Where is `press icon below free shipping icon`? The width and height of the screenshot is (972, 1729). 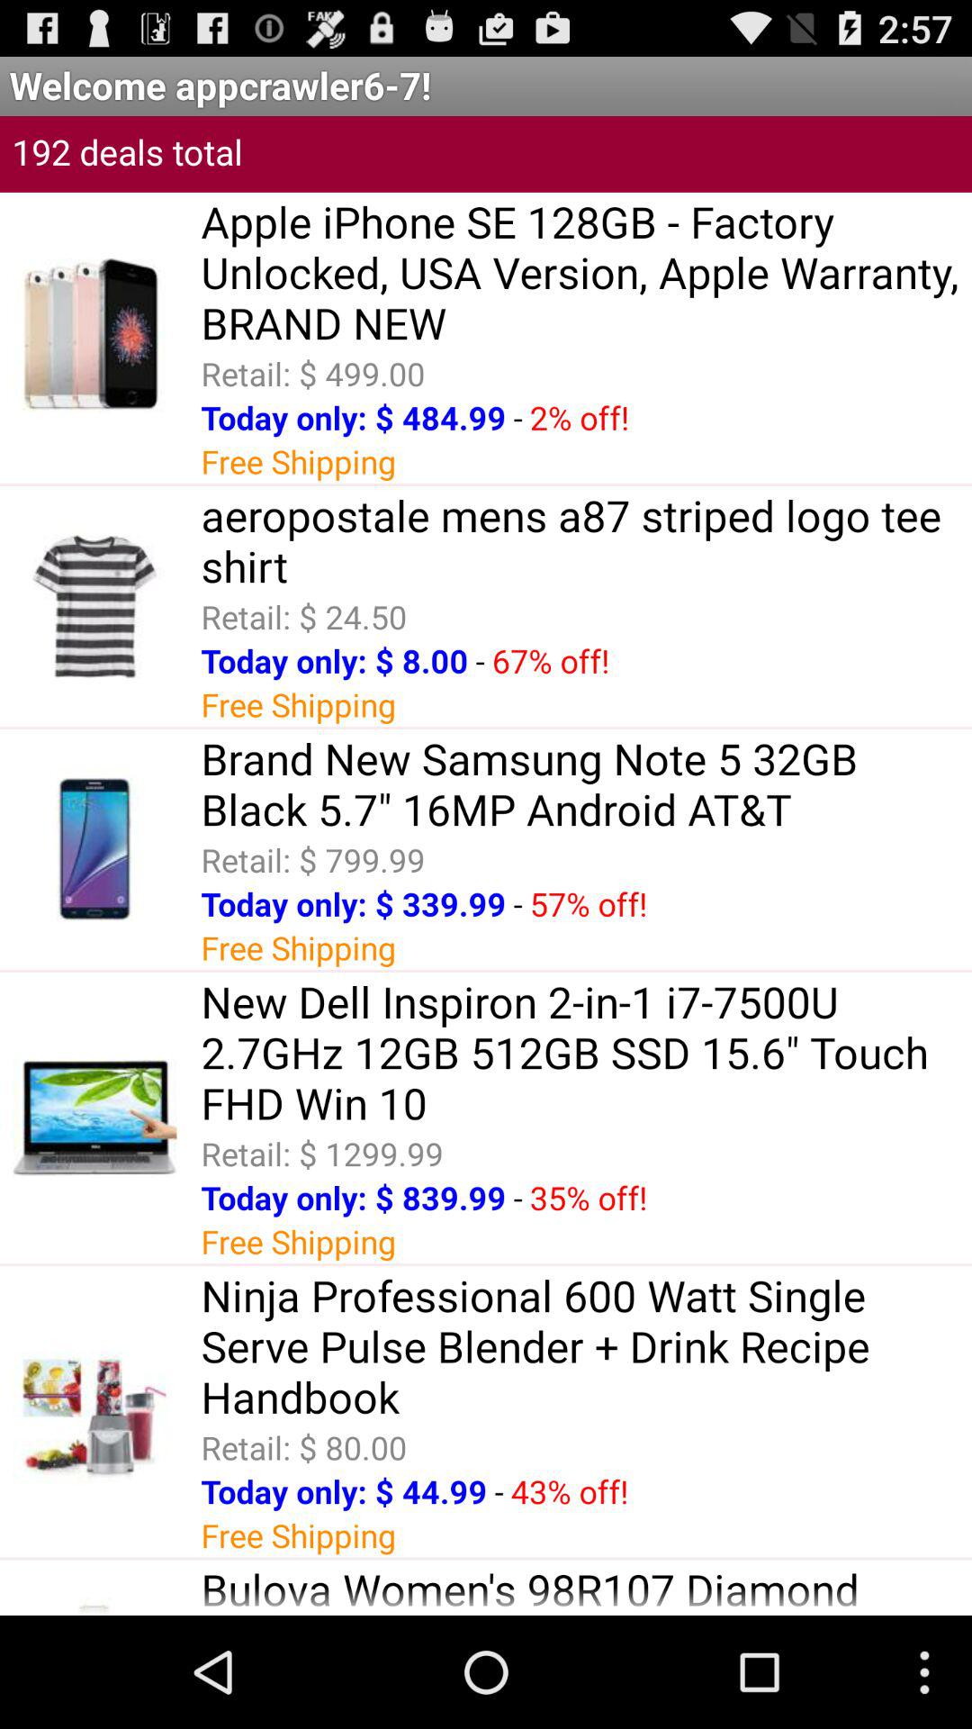
press icon below free shipping icon is located at coordinates (587, 1587).